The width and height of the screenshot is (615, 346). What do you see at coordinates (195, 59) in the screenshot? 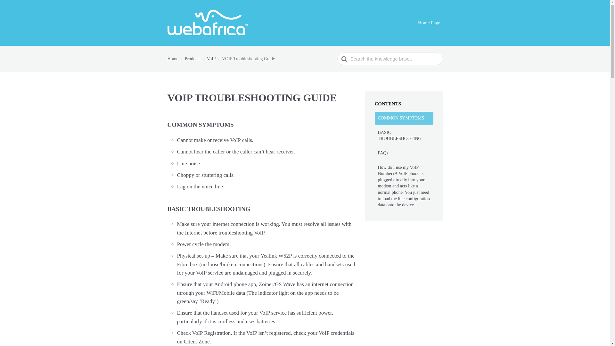
I see `Products` at bounding box center [195, 59].